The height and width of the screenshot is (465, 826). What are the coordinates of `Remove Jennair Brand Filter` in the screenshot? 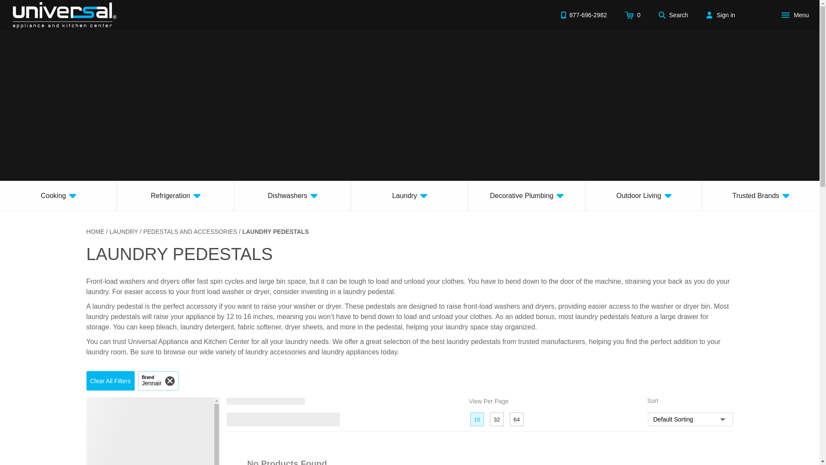 It's located at (158, 381).